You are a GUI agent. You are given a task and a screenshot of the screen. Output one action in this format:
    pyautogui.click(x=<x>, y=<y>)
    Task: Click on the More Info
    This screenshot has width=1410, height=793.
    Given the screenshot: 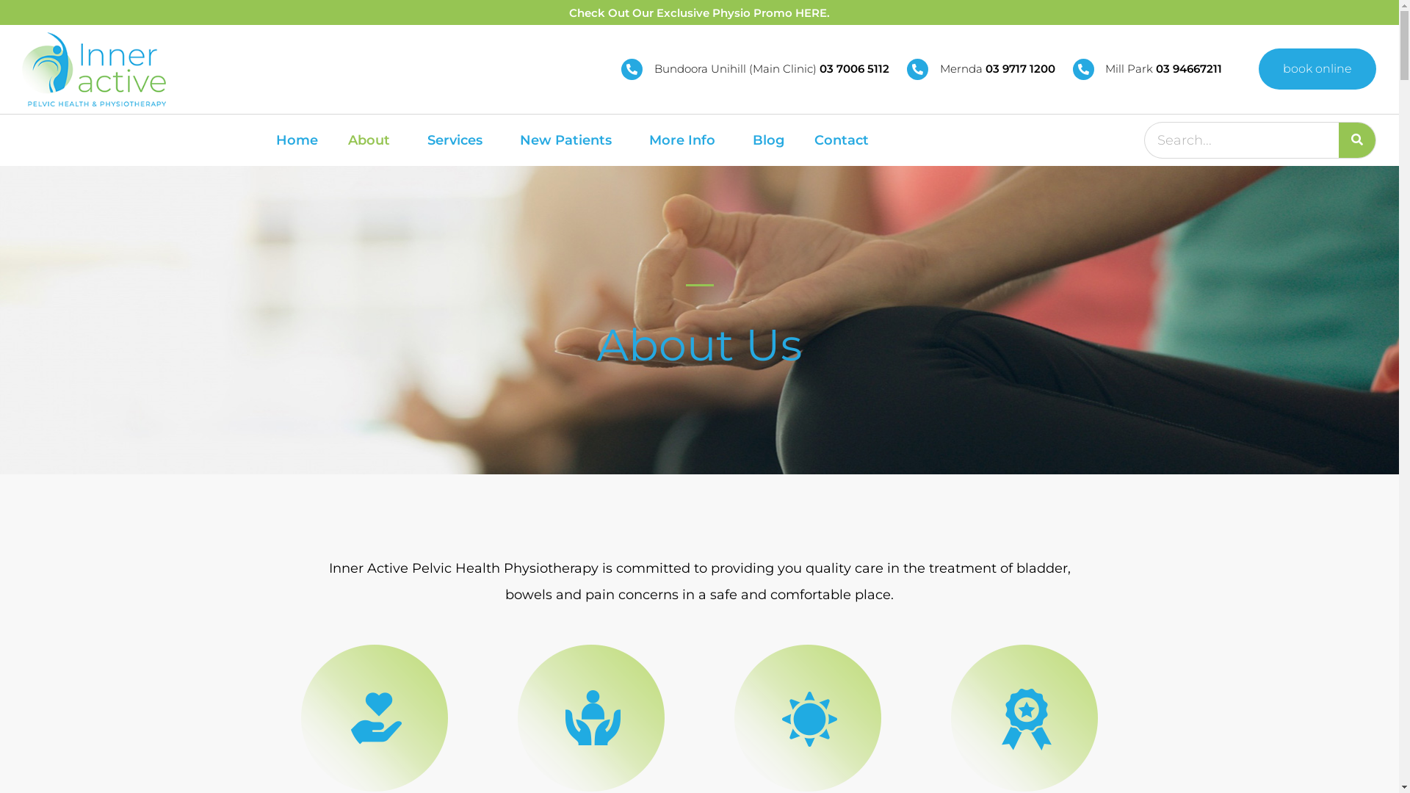 What is the action you would take?
    pyautogui.click(x=686, y=140)
    